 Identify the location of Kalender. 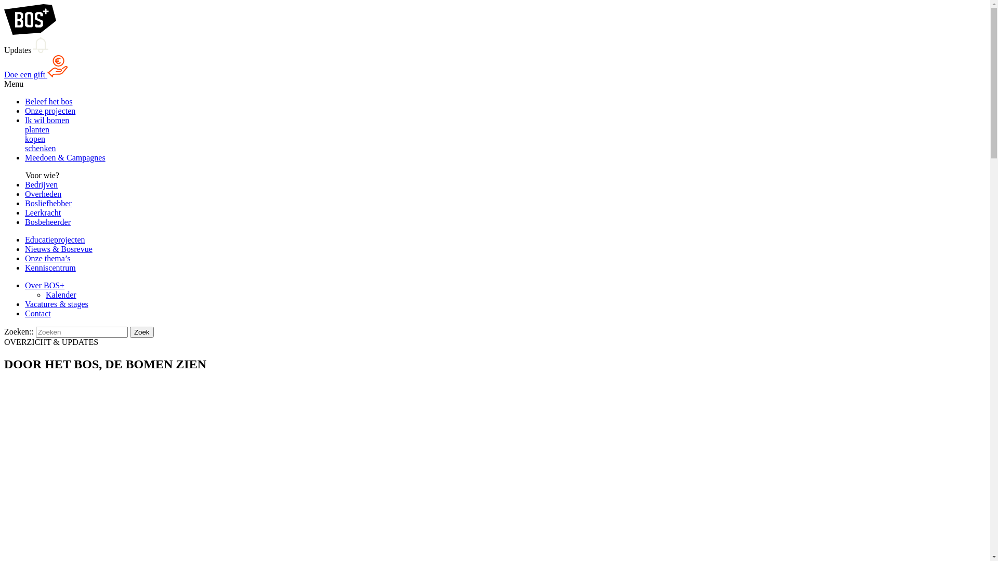
(61, 295).